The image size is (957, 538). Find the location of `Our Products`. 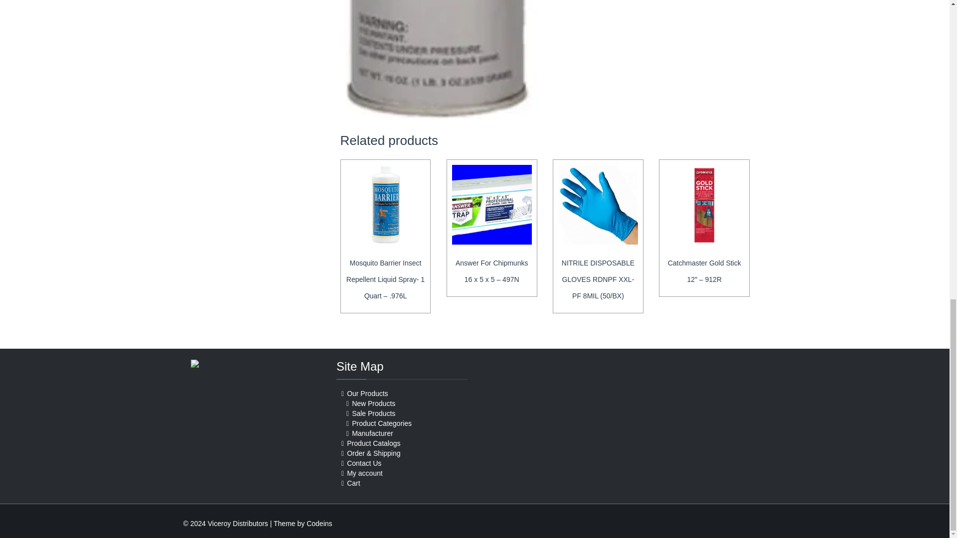

Our Products is located at coordinates (367, 394).